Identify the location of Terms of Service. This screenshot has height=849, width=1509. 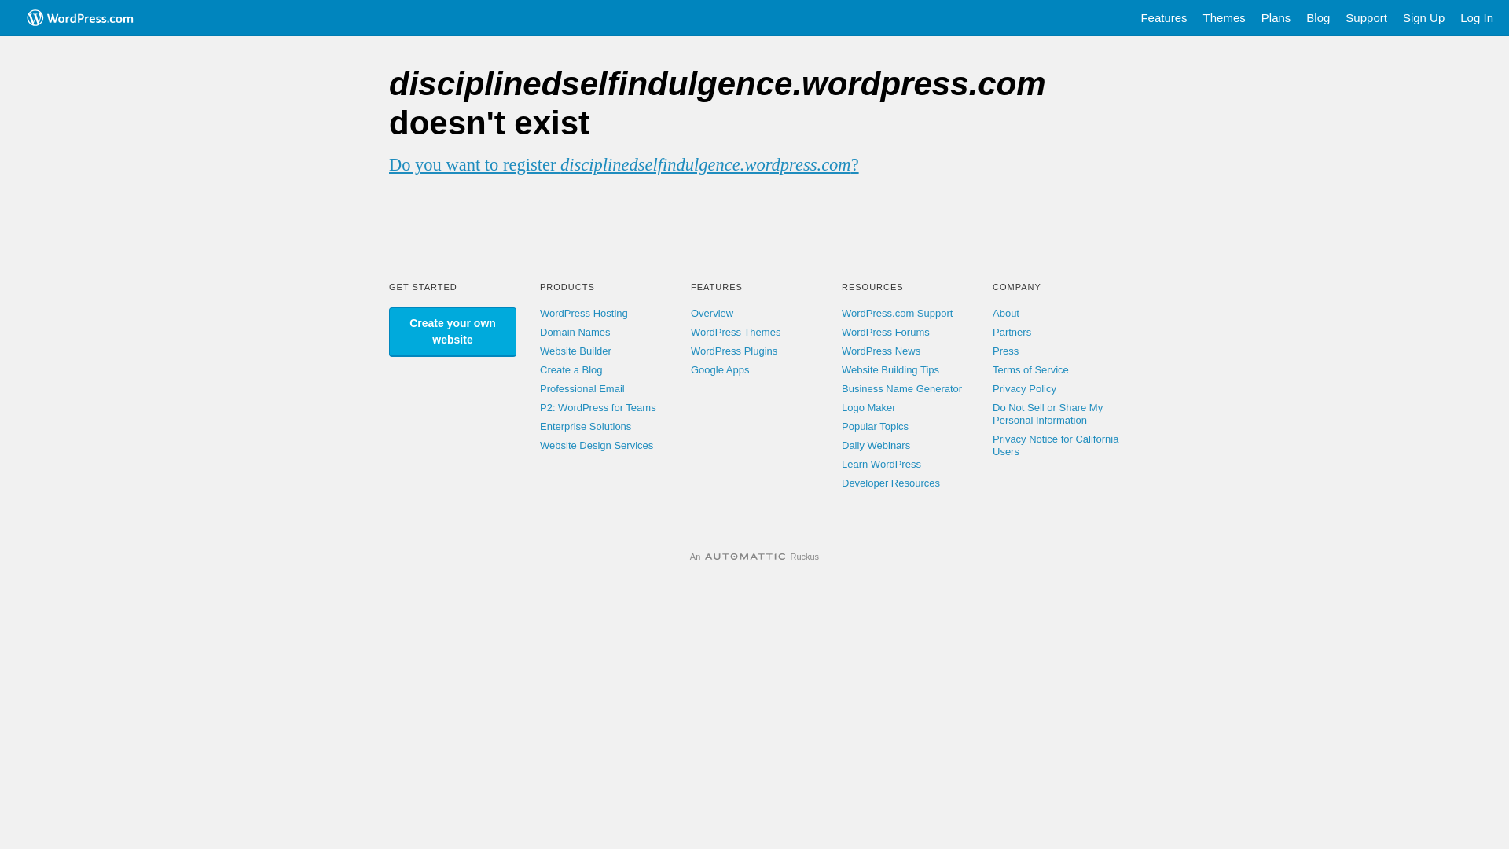
(1031, 369).